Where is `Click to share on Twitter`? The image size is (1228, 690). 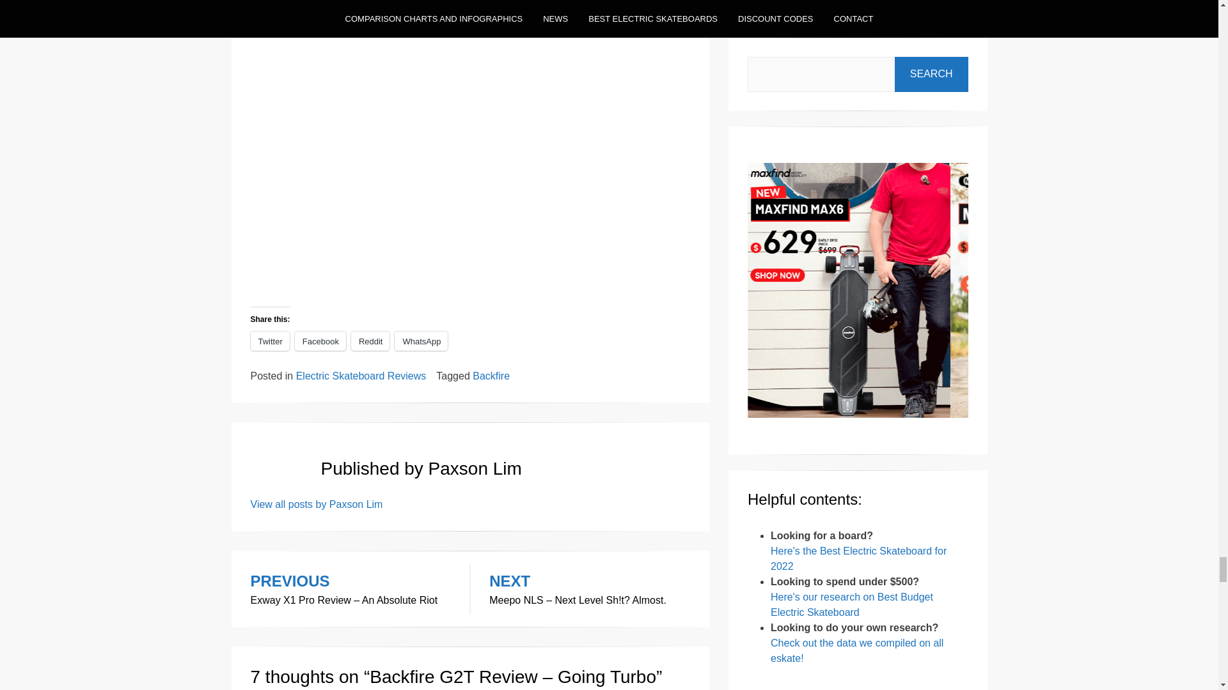
Click to share on Twitter is located at coordinates (270, 341).